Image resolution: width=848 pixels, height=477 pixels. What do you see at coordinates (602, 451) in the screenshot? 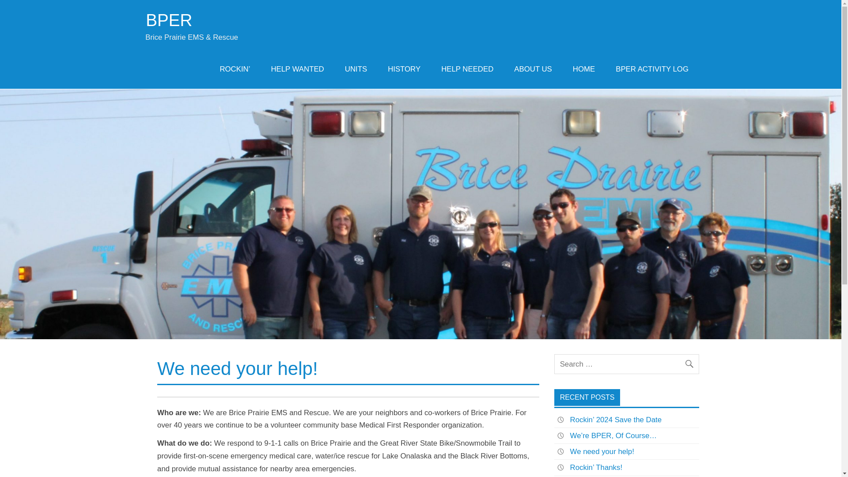
I see `We need your help!` at bounding box center [602, 451].